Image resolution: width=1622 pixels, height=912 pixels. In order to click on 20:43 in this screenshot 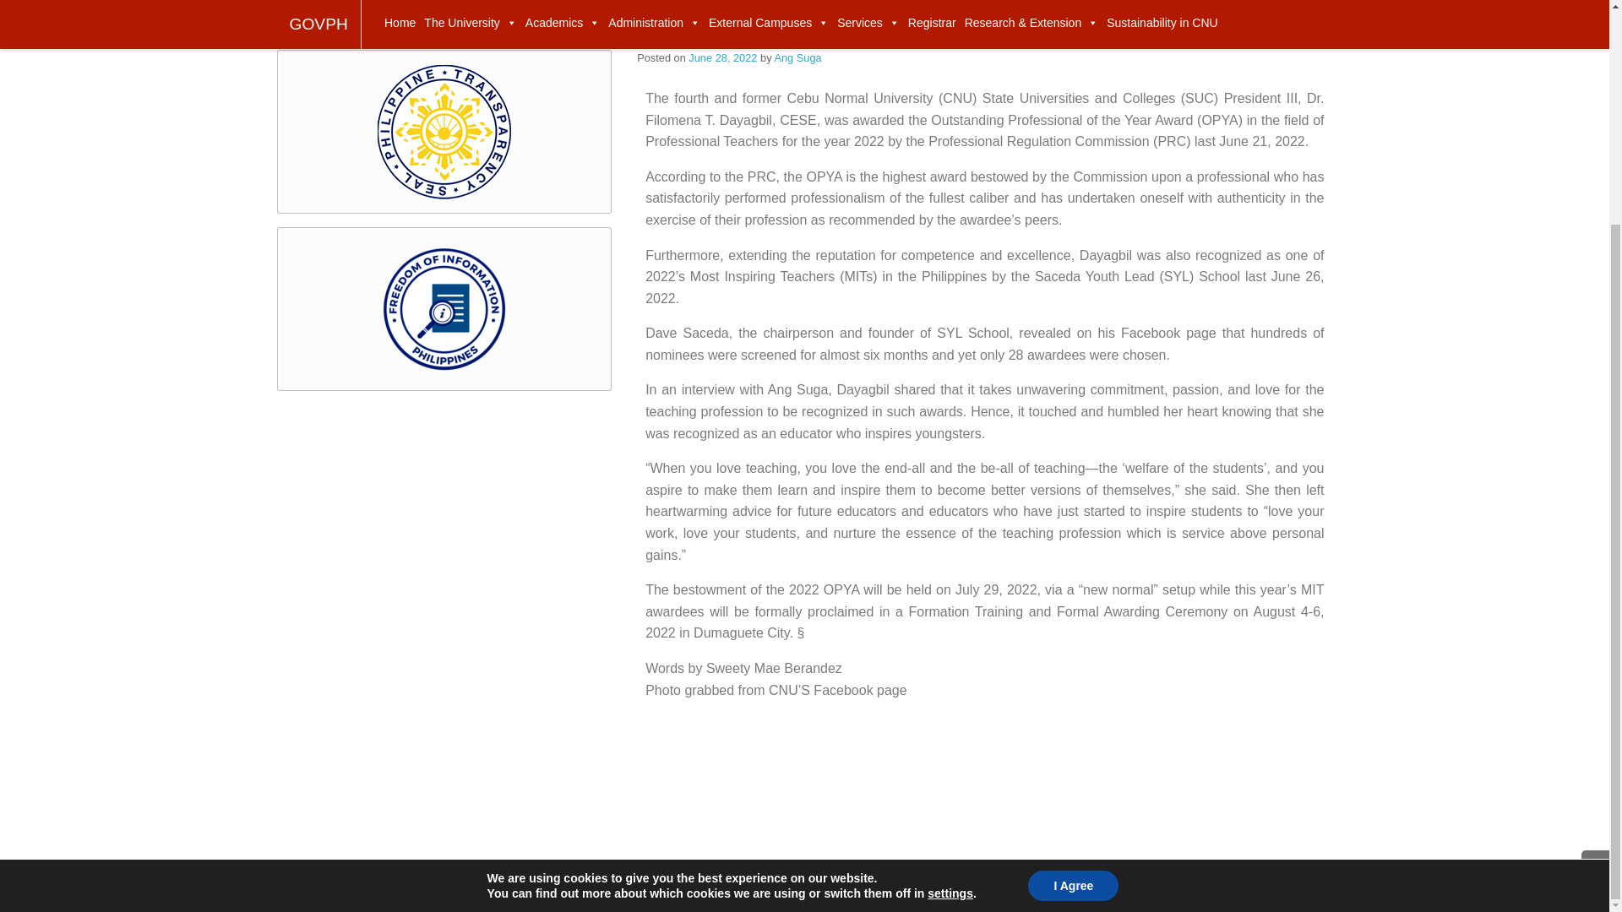, I will do `click(724, 57)`.